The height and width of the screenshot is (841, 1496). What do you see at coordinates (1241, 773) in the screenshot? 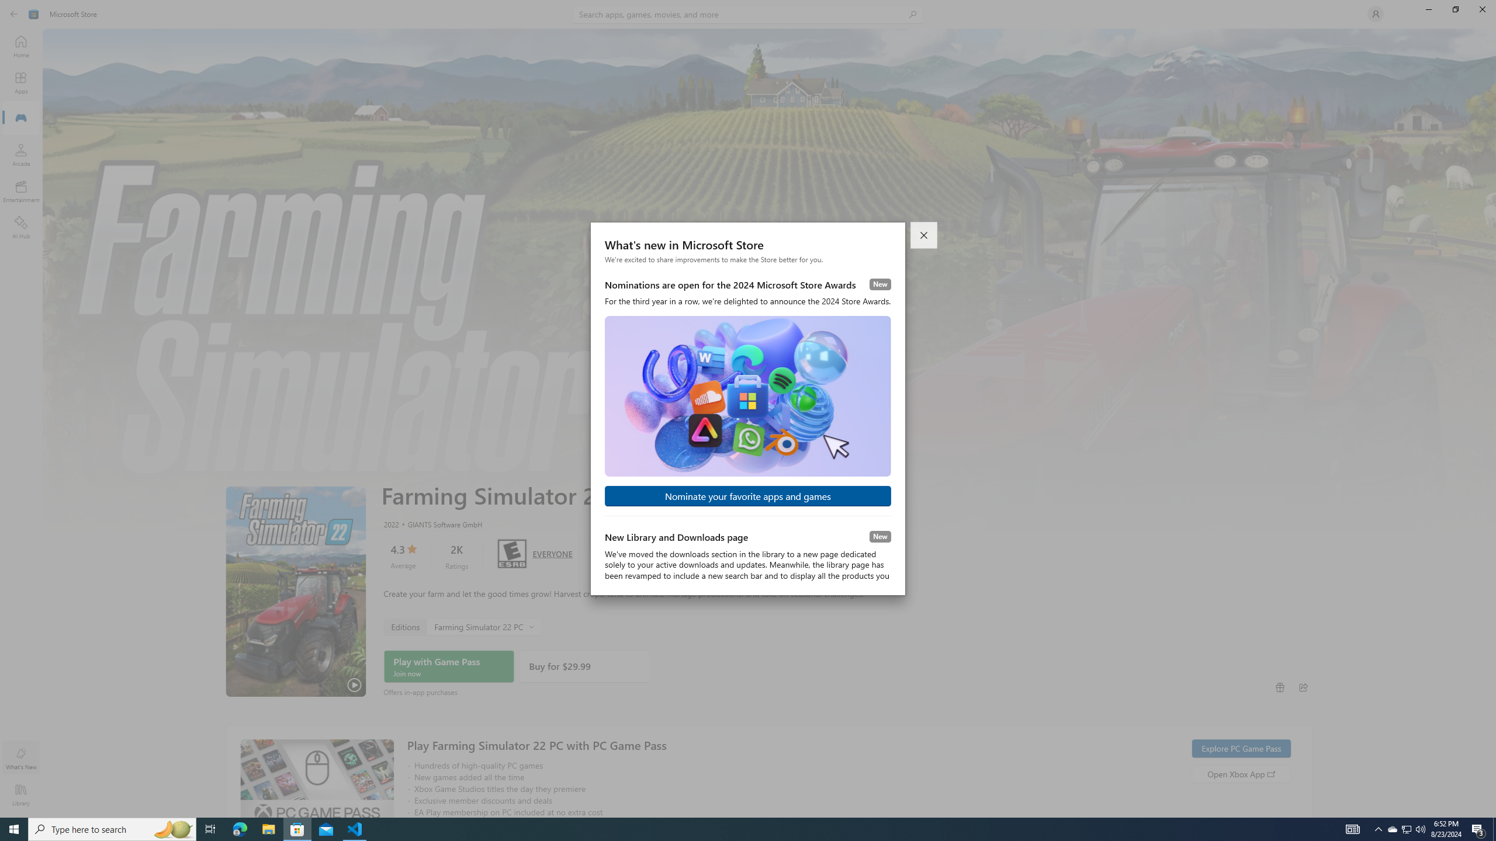
I see `Open Xbox App` at bounding box center [1241, 773].